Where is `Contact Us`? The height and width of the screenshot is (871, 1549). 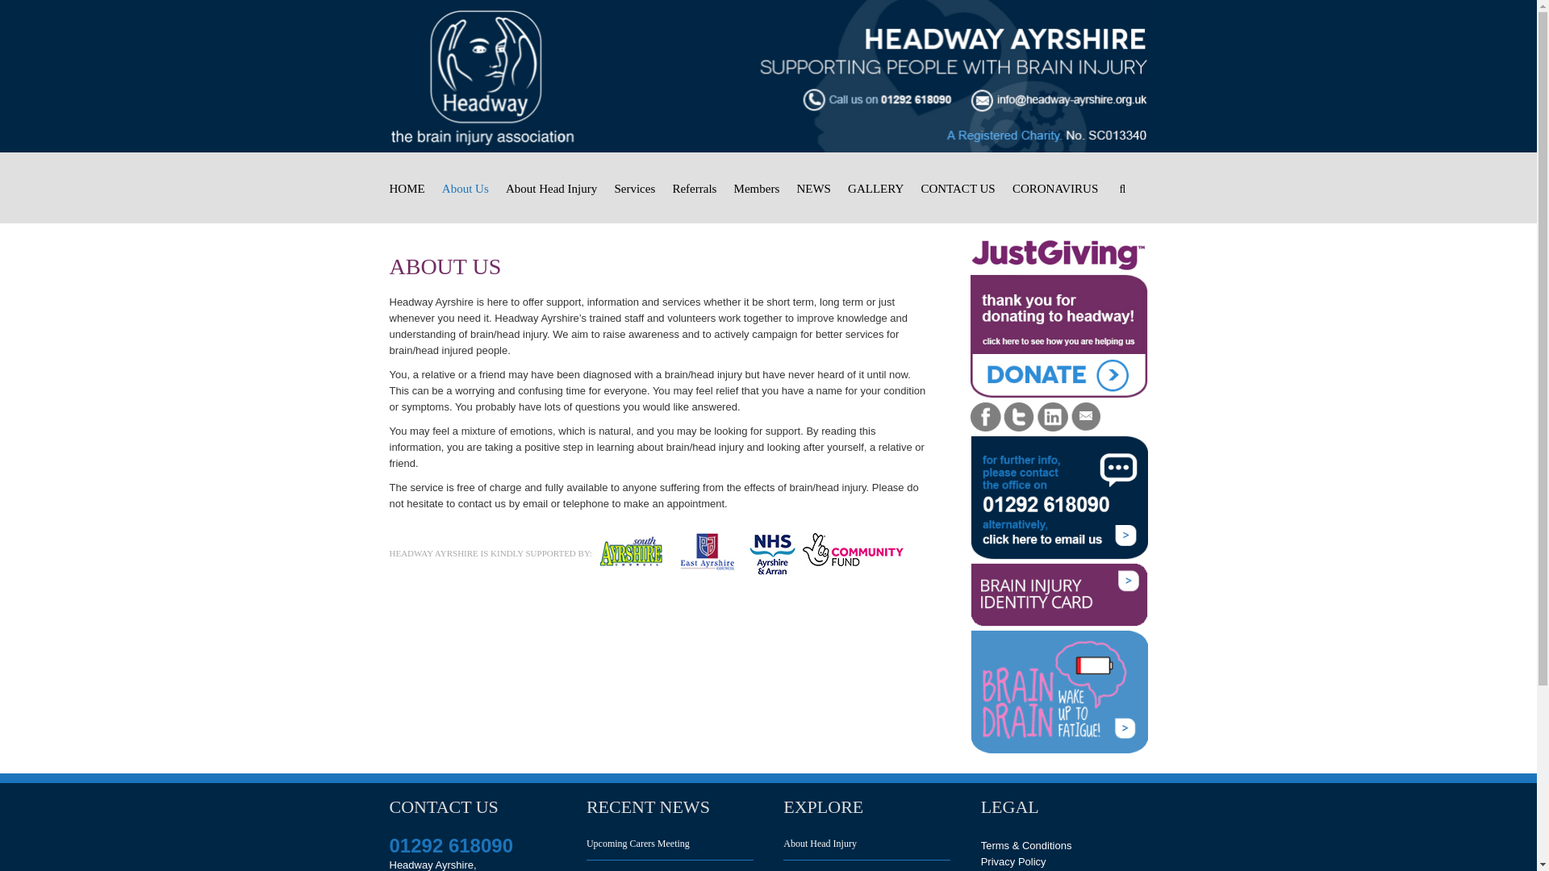
Contact Us is located at coordinates (1058, 498).